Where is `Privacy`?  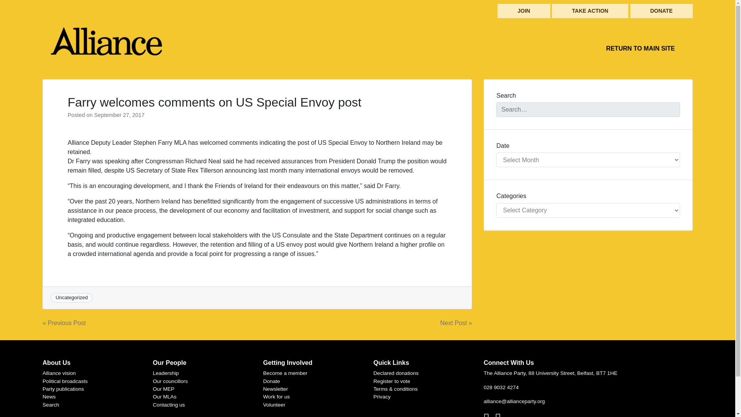 Privacy is located at coordinates (382, 396).